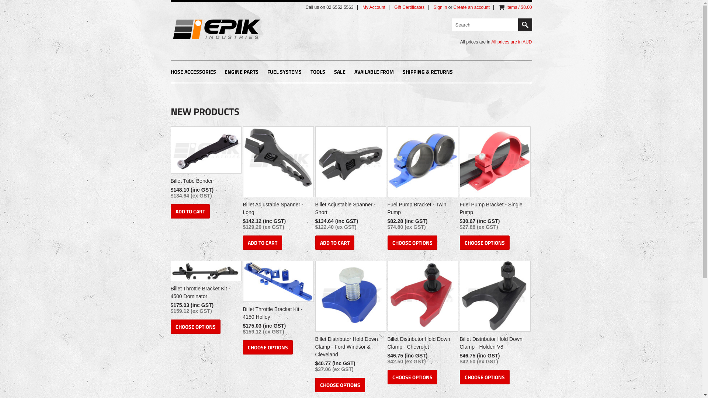 Image resolution: width=708 pixels, height=398 pixels. Describe the element at coordinates (440, 7) in the screenshot. I see `Sign in` at that location.